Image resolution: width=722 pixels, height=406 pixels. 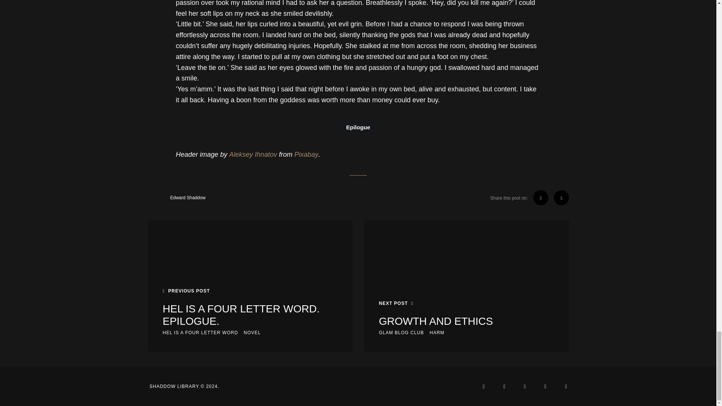 What do you see at coordinates (176, 198) in the screenshot?
I see `Edward Shaddow` at bounding box center [176, 198].